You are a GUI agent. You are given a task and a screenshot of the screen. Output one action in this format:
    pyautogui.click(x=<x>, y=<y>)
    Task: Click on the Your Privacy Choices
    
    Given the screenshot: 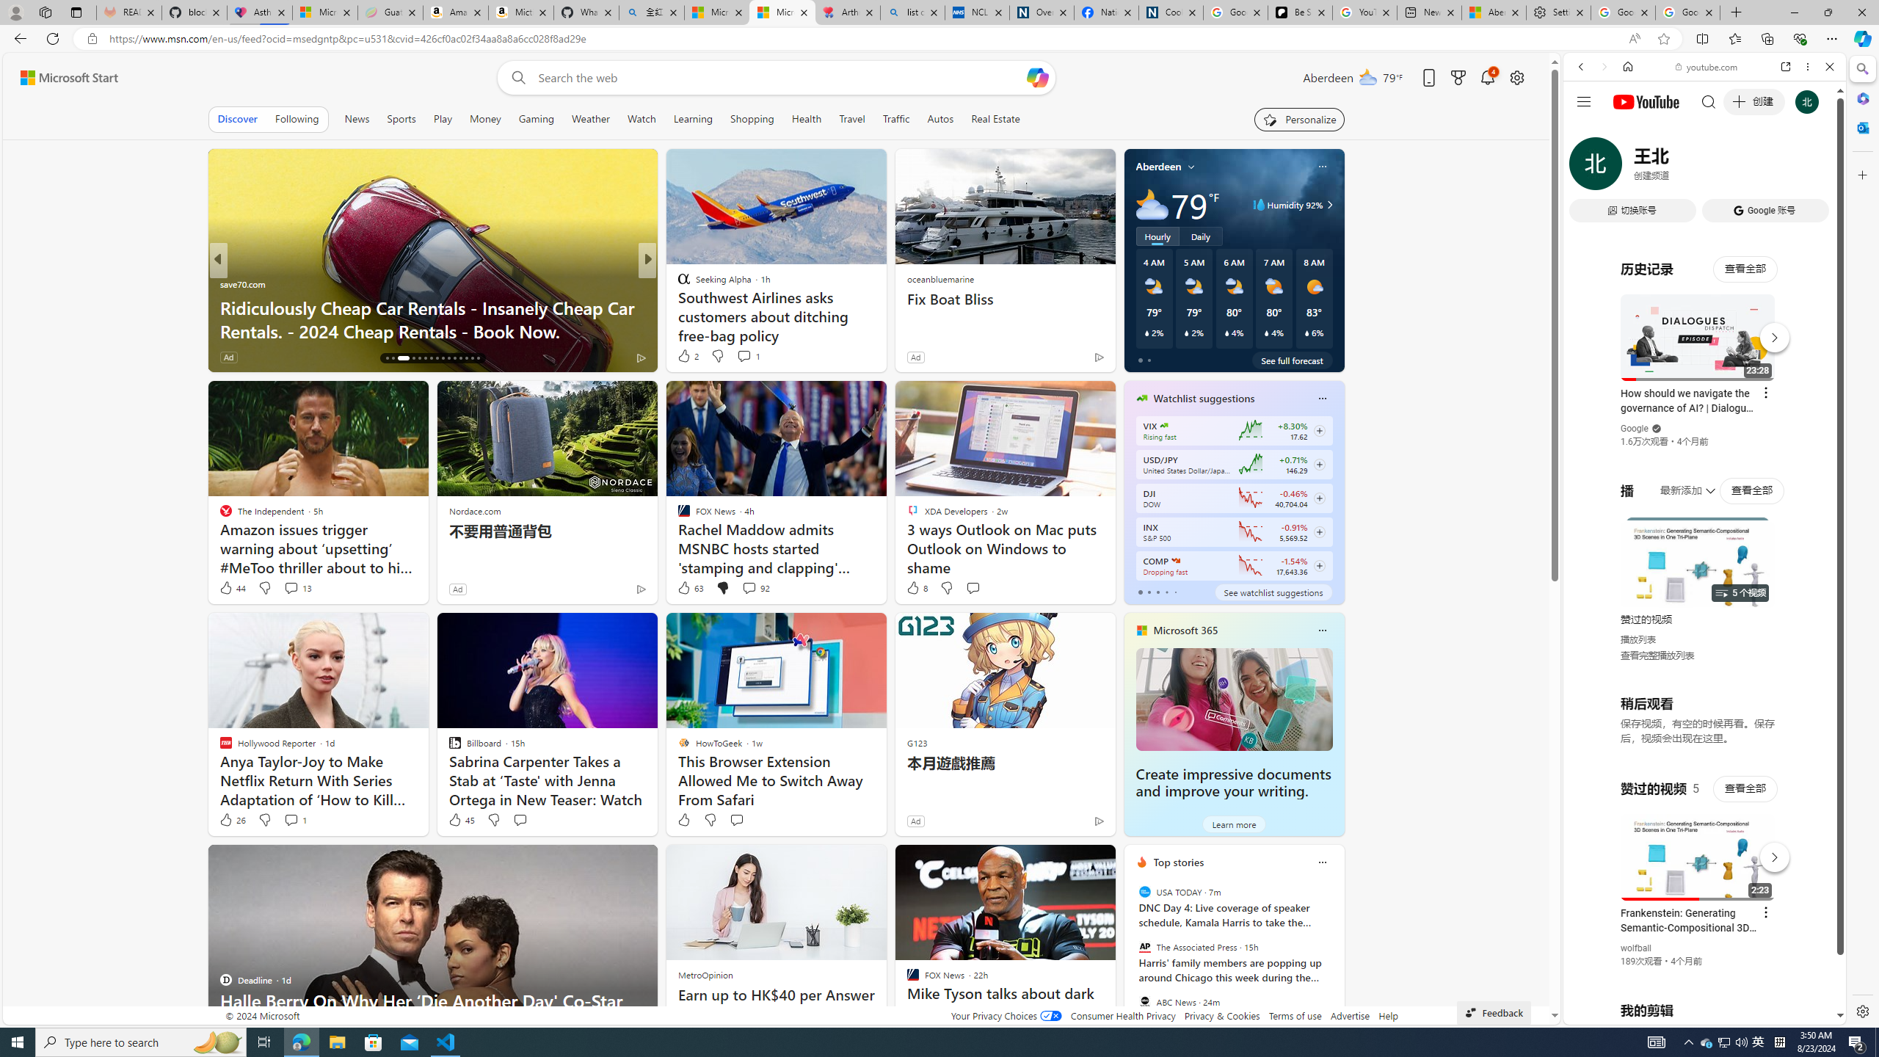 What is the action you would take?
    pyautogui.click(x=1006, y=1016)
    